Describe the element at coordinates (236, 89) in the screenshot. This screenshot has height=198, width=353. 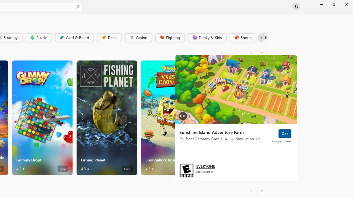
I see `AutomationID: Image` at that location.